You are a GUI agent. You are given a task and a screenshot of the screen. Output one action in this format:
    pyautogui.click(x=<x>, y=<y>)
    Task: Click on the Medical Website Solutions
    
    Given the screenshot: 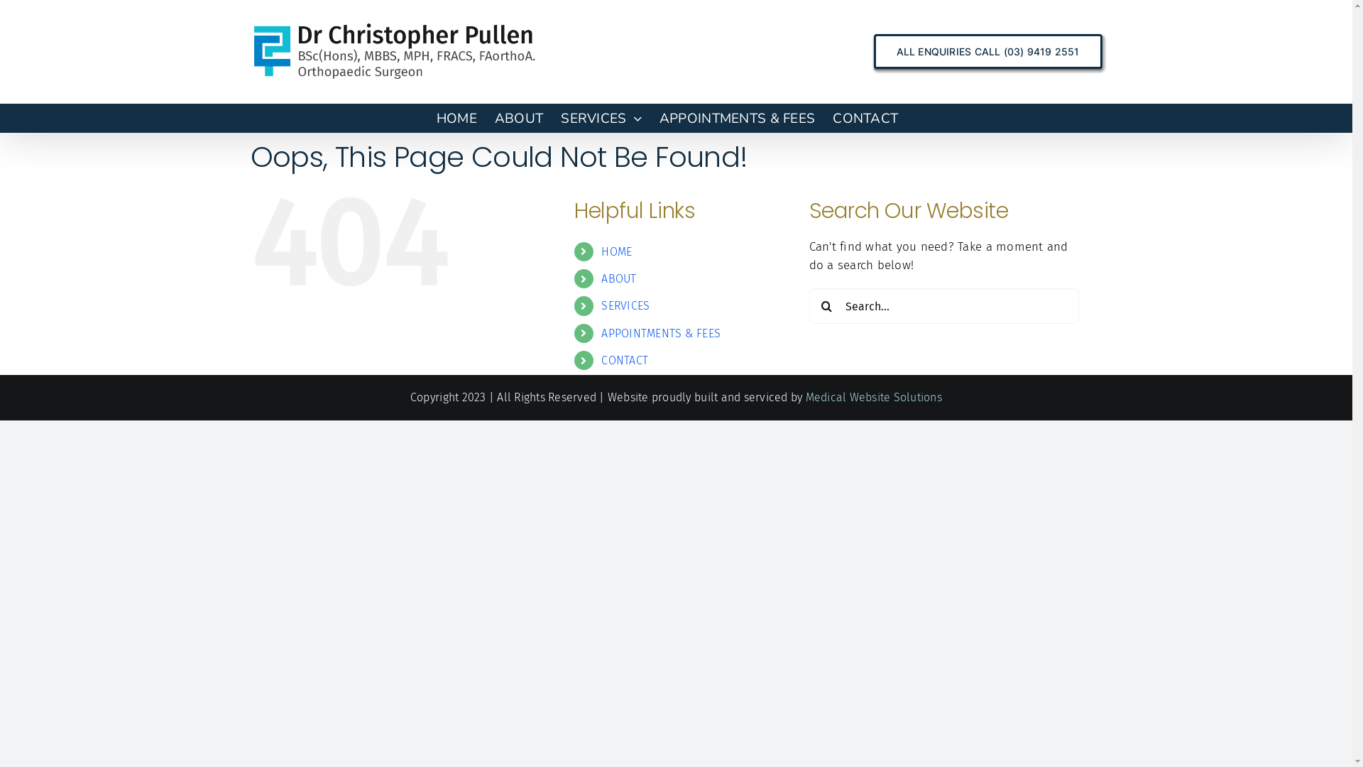 What is the action you would take?
    pyautogui.click(x=874, y=398)
    